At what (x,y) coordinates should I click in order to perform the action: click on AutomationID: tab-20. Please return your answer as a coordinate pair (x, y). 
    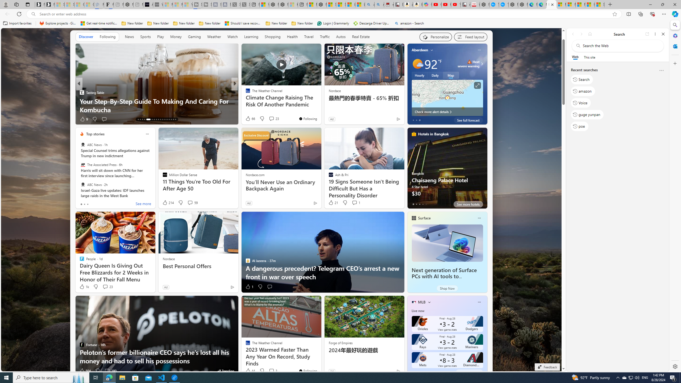
    Looking at the image, I should click on (156, 119).